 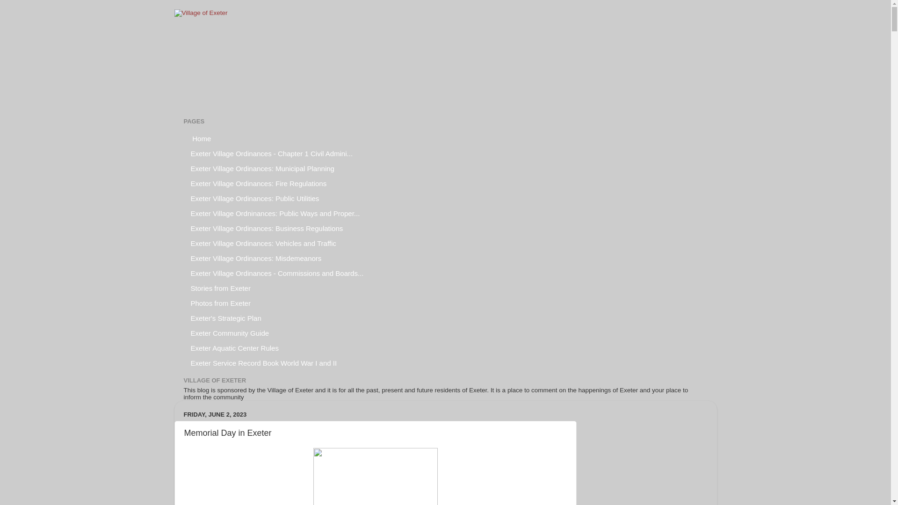 What do you see at coordinates (234, 348) in the screenshot?
I see `Exeter Aquatic Center Rules` at bounding box center [234, 348].